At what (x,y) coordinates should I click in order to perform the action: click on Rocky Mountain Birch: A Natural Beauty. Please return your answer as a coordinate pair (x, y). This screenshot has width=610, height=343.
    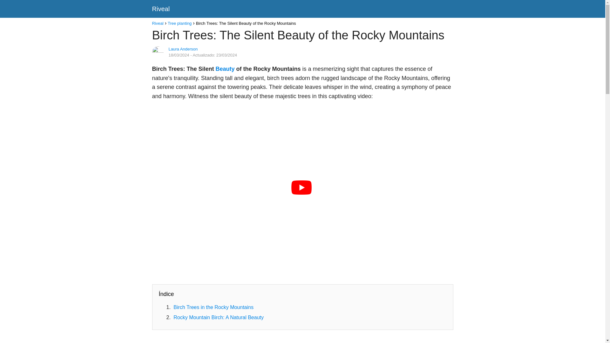
    Looking at the image, I should click on (218, 317).